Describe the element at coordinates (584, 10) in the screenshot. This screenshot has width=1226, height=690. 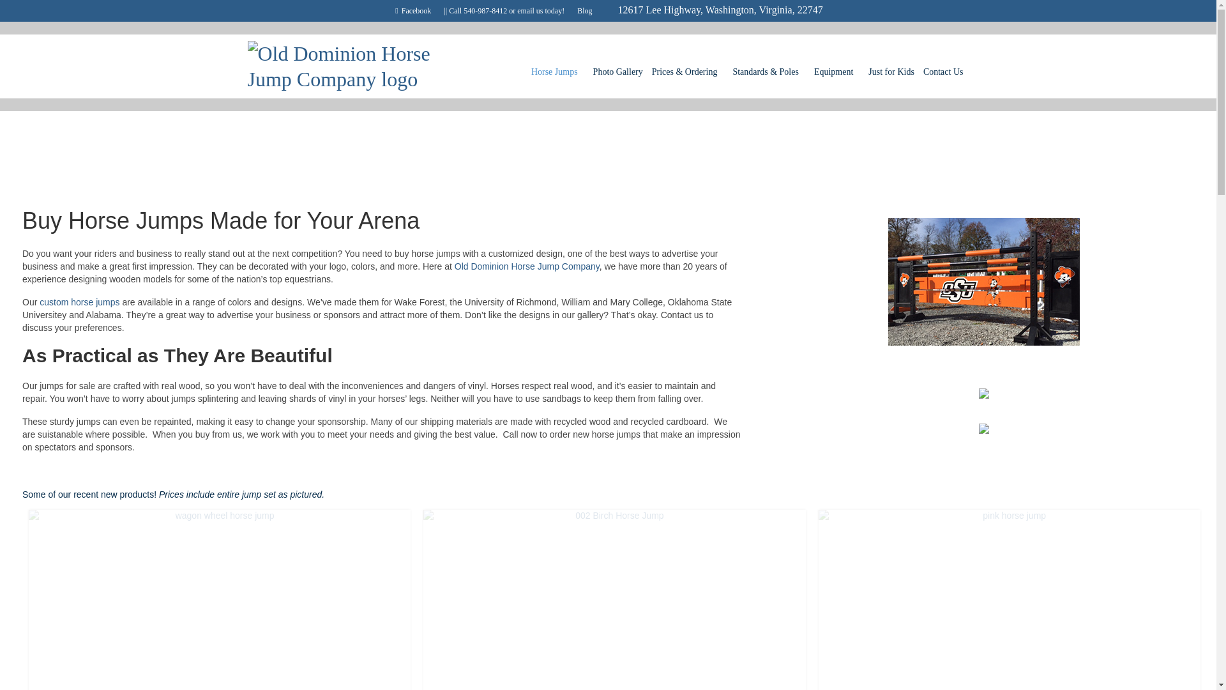
I see `Blog` at that location.